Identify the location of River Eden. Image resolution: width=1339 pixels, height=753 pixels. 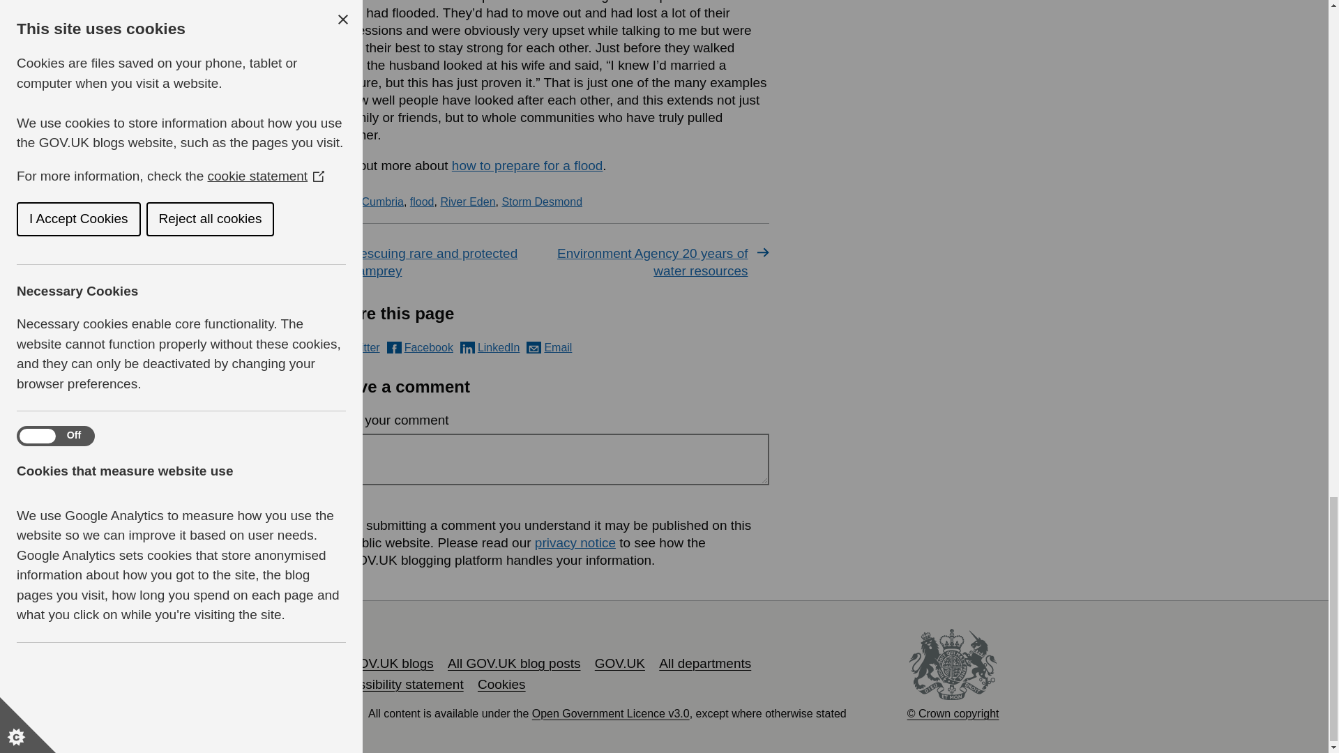
(467, 201).